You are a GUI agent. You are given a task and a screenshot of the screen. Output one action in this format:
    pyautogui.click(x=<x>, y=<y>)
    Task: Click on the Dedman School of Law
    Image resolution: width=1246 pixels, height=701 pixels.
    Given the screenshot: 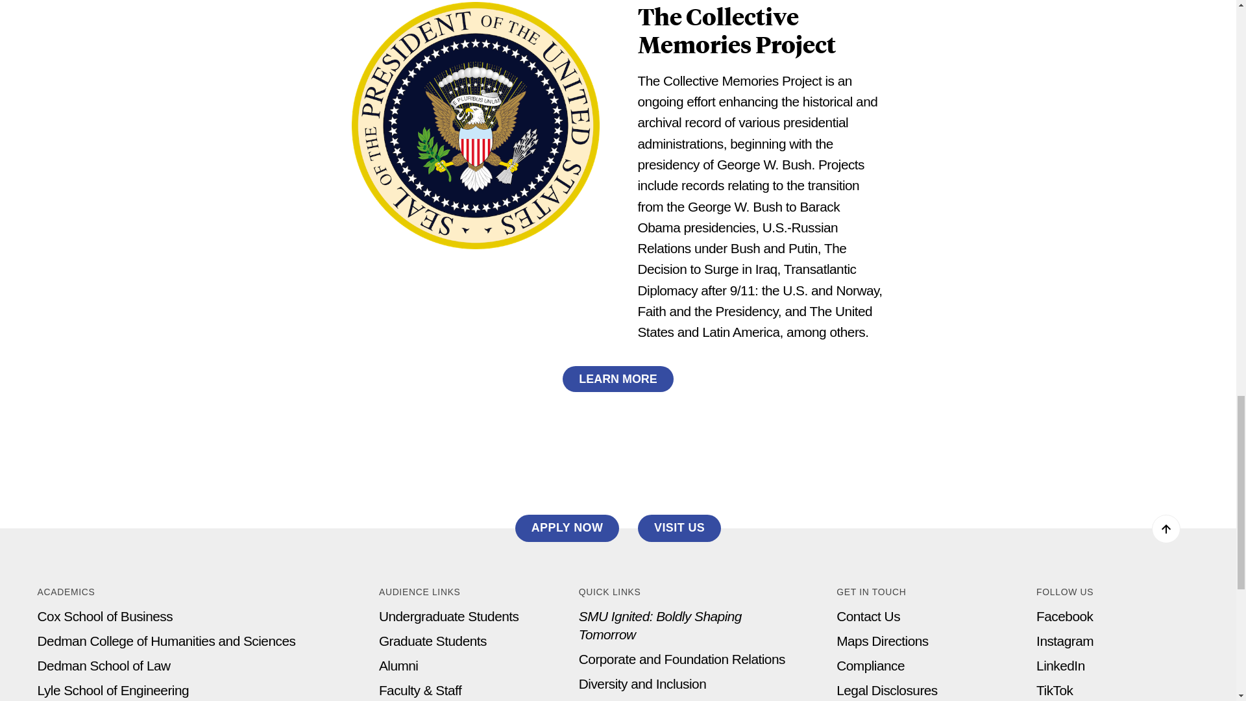 What is the action you would take?
    pyautogui.click(x=104, y=665)
    